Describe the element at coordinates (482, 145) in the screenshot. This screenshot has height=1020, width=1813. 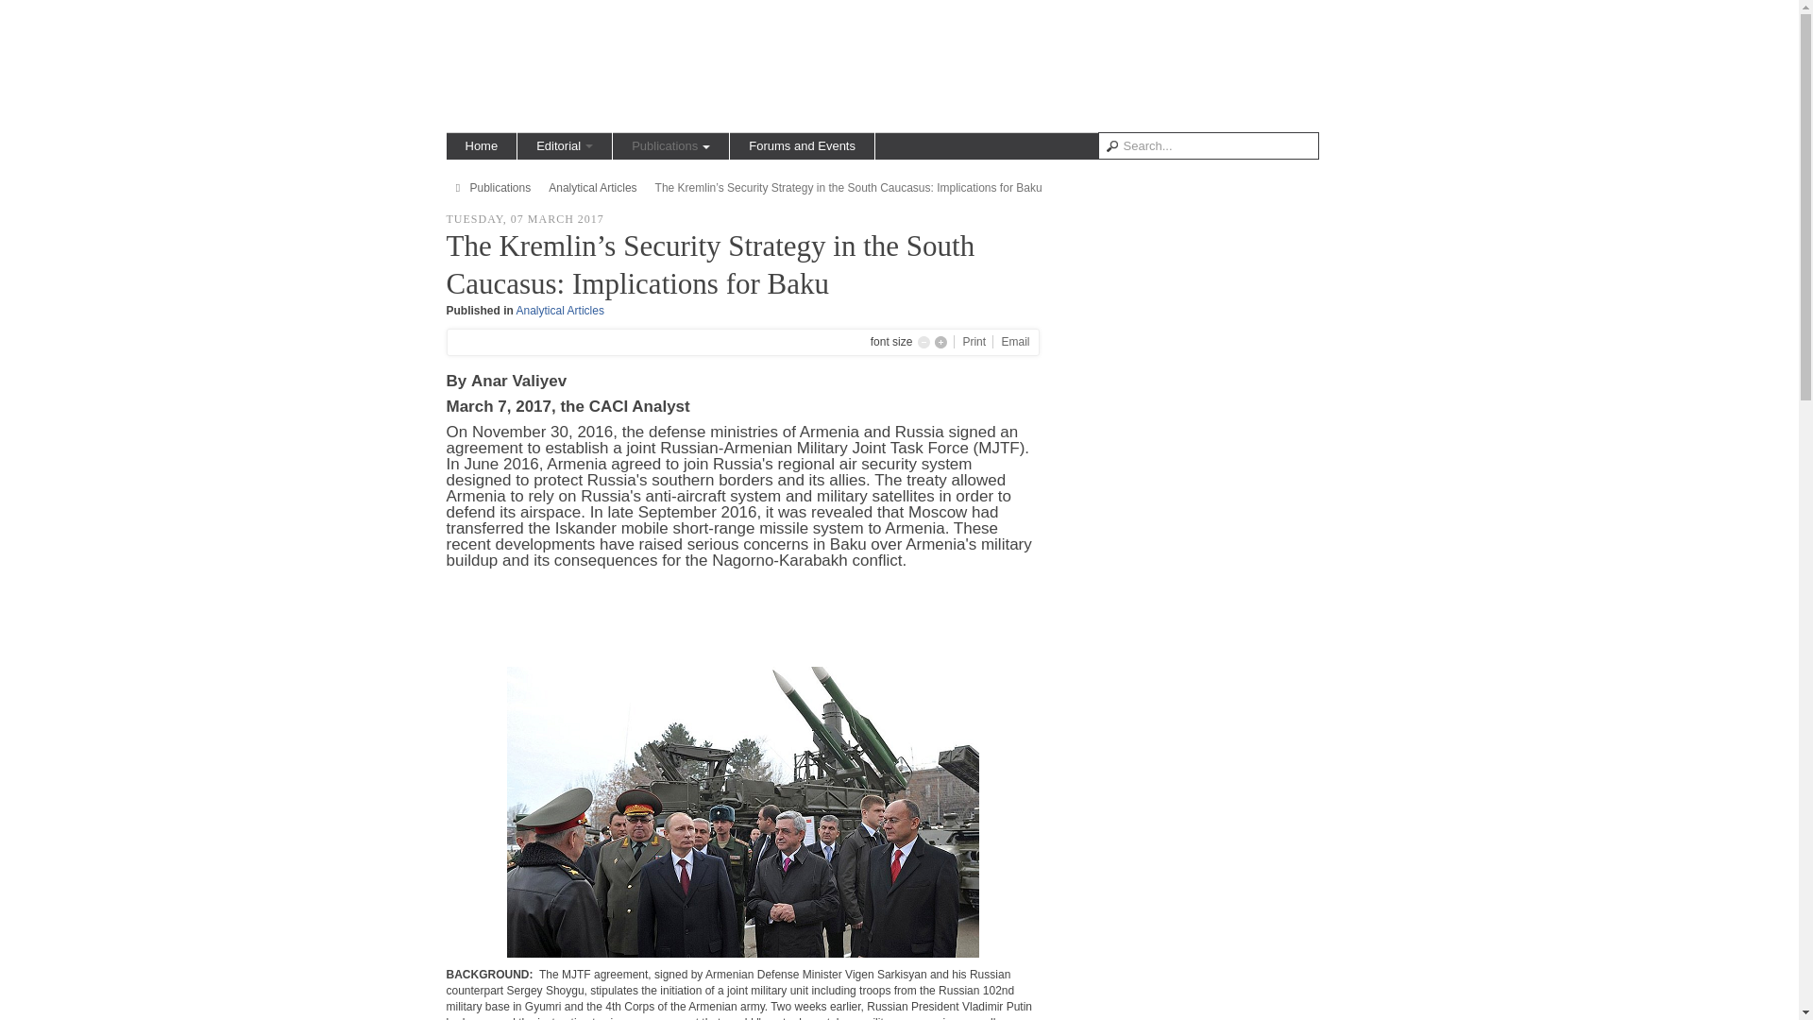
I see `Home` at that location.